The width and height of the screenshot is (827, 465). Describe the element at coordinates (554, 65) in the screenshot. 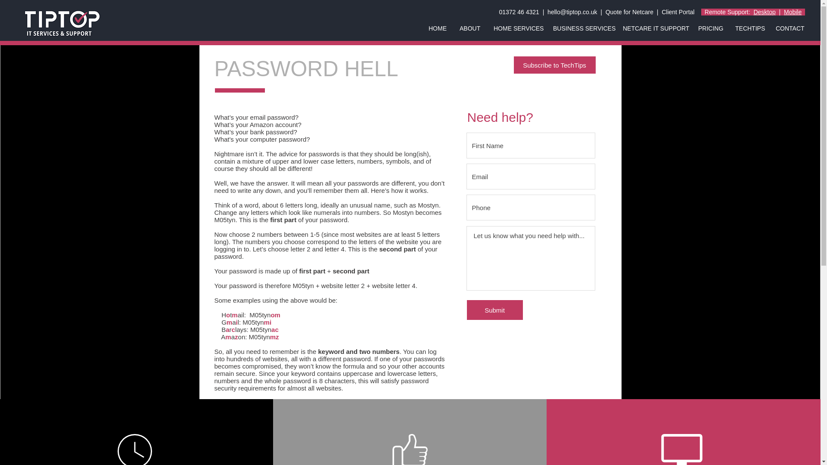

I see `Subscribe to TechTips` at that location.